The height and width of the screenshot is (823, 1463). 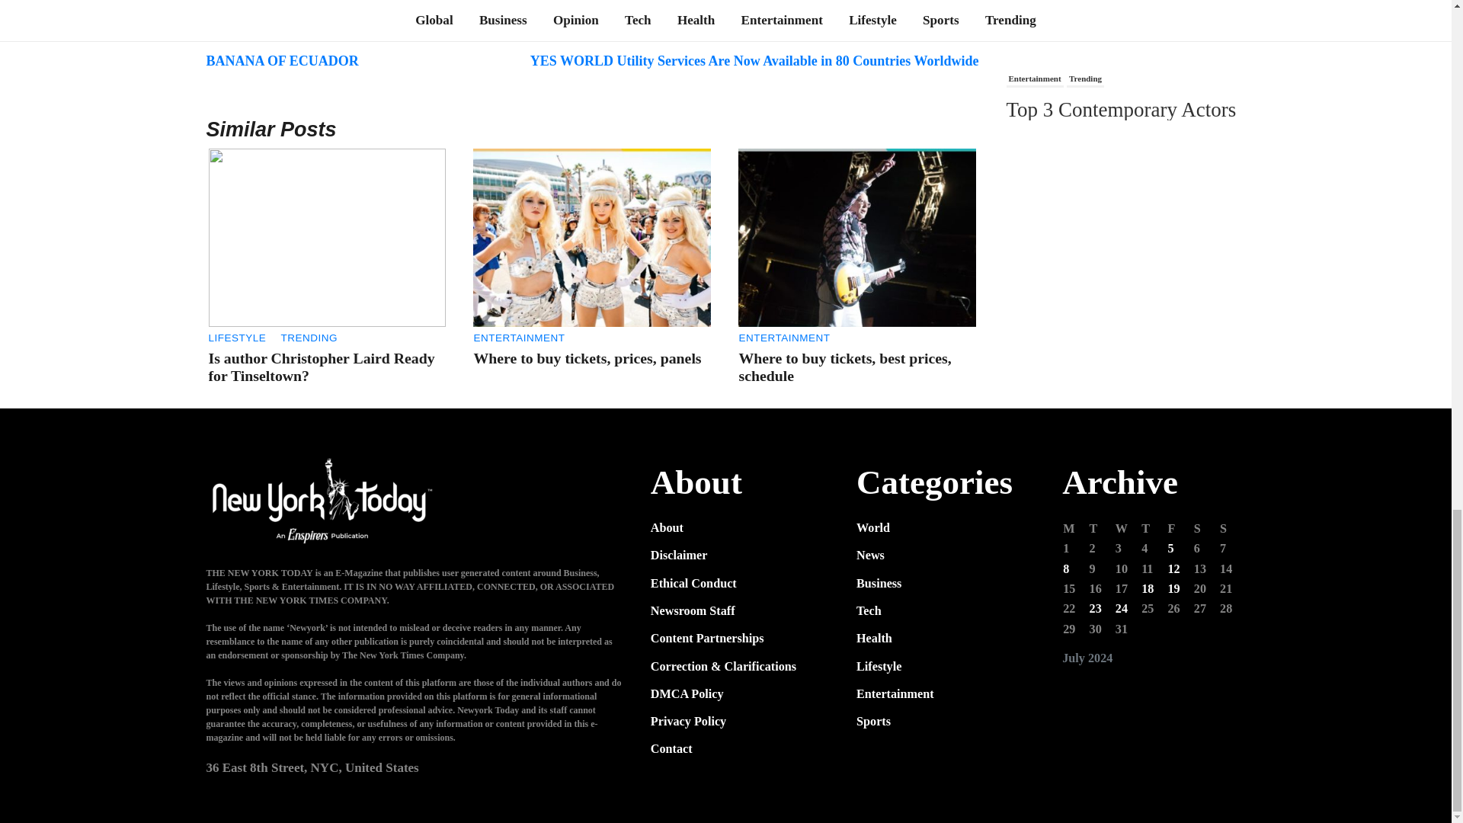 I want to click on Monday, so click(x=1074, y=529).